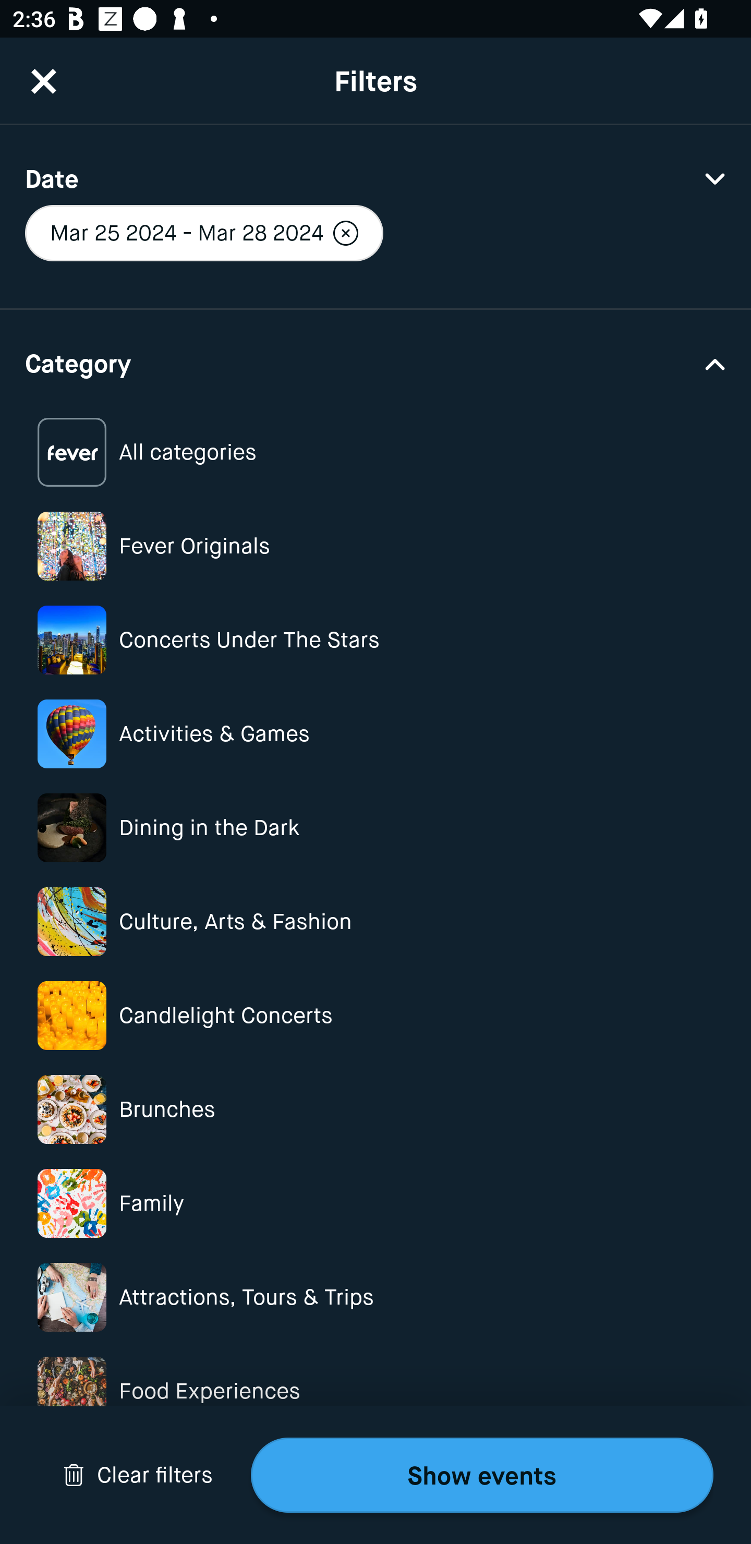 The width and height of the screenshot is (751, 1544). I want to click on Category Image Fever Originals, so click(375, 546).